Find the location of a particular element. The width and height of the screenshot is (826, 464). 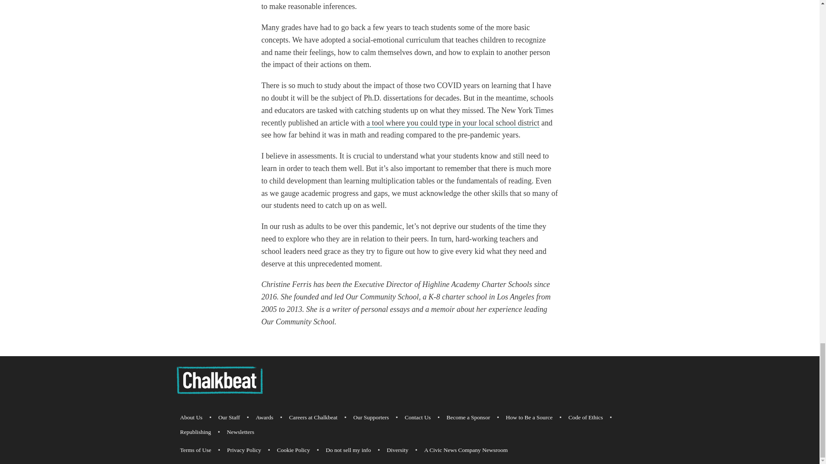

Code of Ethics is located at coordinates (586, 418).